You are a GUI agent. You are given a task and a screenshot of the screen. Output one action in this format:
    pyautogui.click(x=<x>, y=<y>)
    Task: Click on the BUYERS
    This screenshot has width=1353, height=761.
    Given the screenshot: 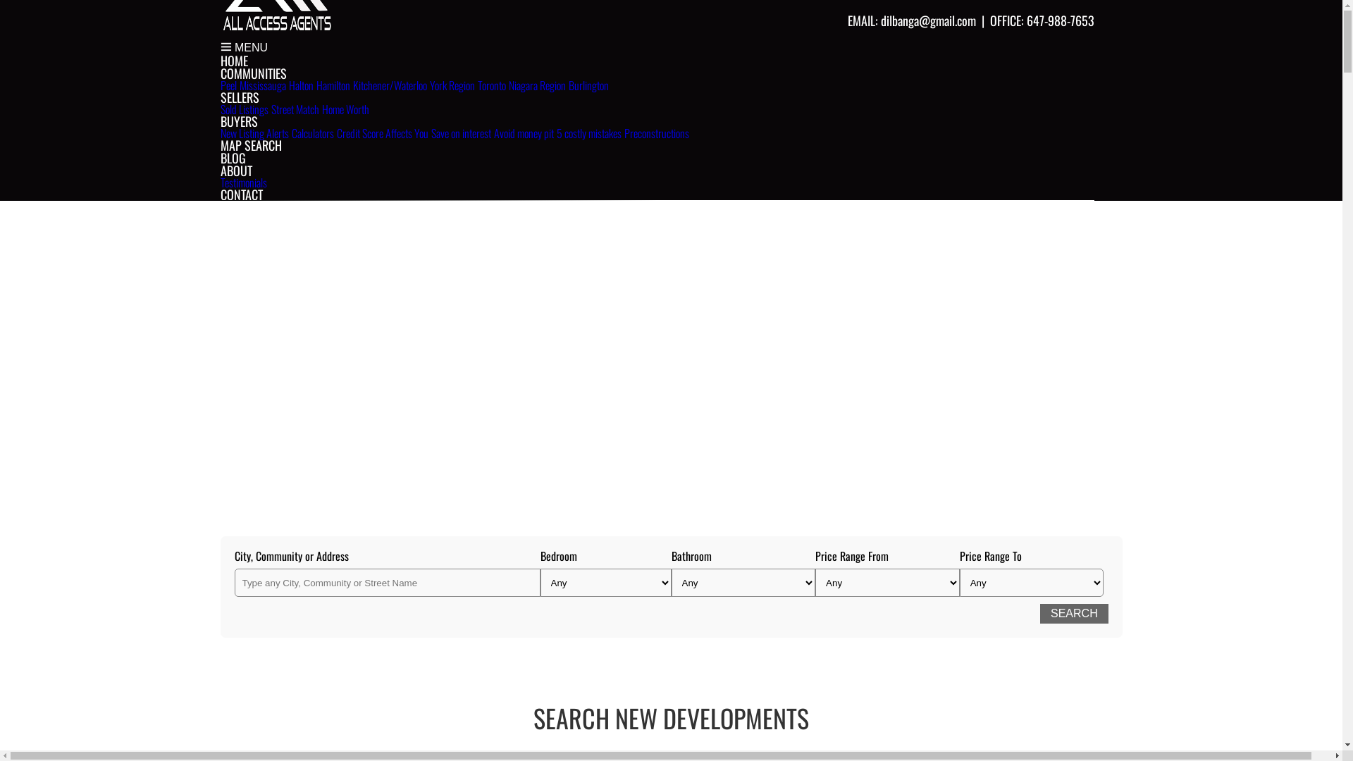 What is the action you would take?
    pyautogui.click(x=238, y=121)
    